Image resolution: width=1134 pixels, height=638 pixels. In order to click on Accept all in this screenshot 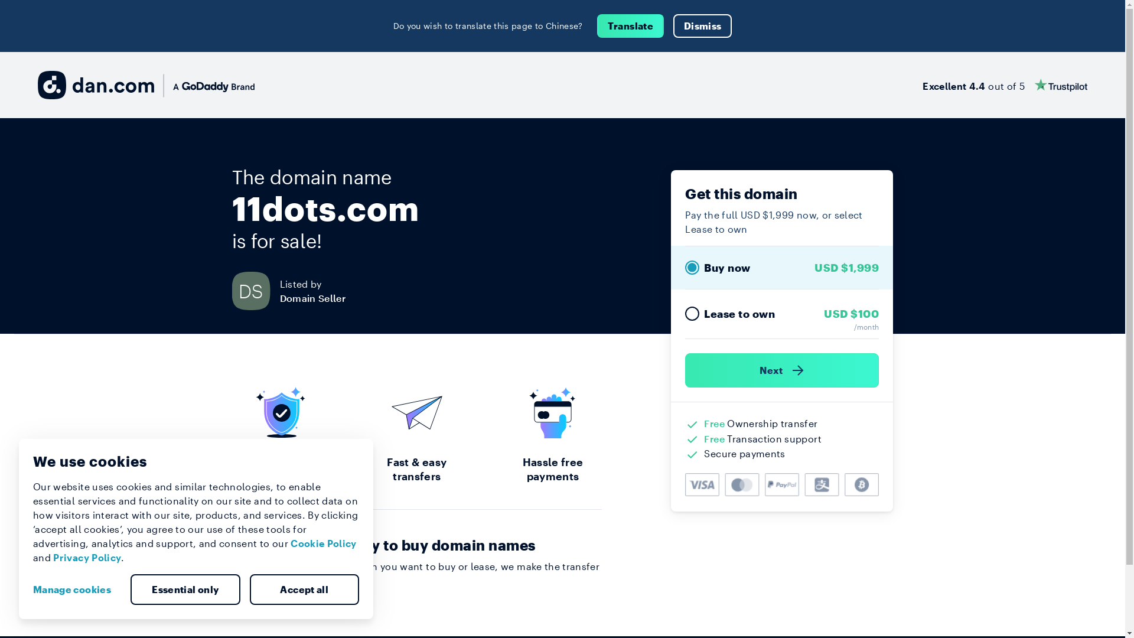, I will do `click(304, 590)`.